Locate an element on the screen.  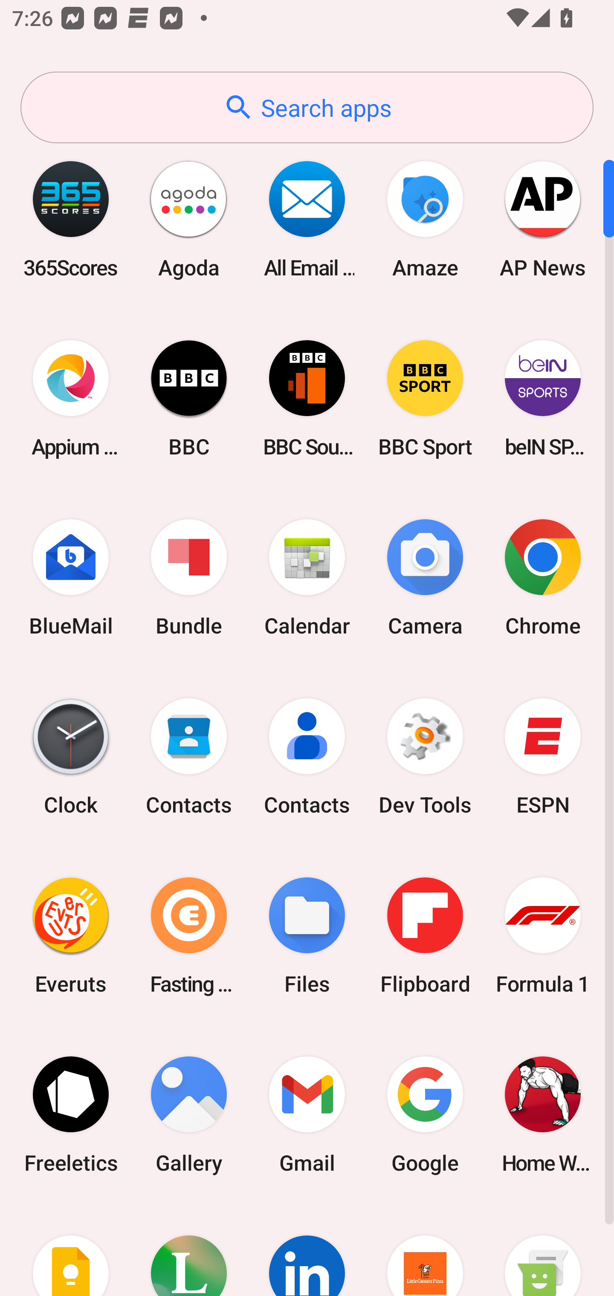
BBC Sounds is located at coordinates (307, 398).